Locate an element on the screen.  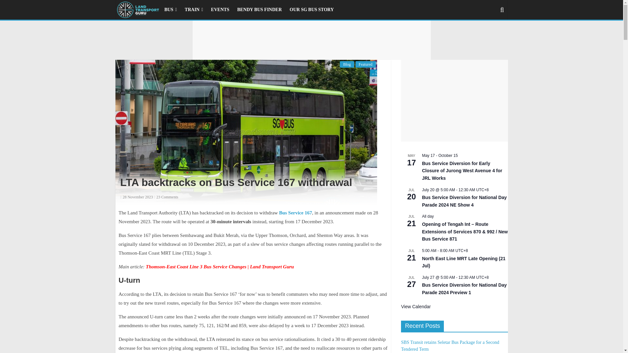
Bus Service Diversion for National Day Parade 2024 NE Show 4 is located at coordinates (464, 201).